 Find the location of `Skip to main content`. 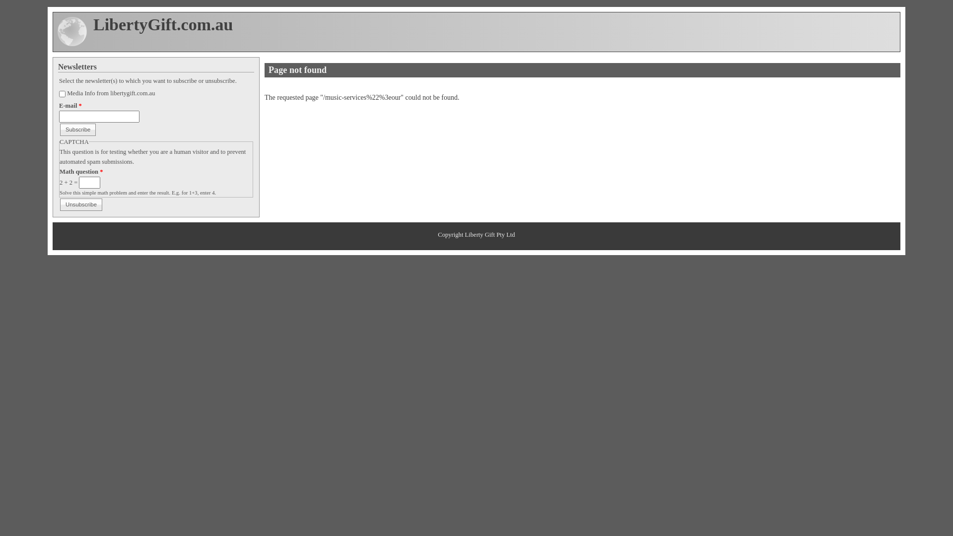

Skip to main content is located at coordinates (29, 7).